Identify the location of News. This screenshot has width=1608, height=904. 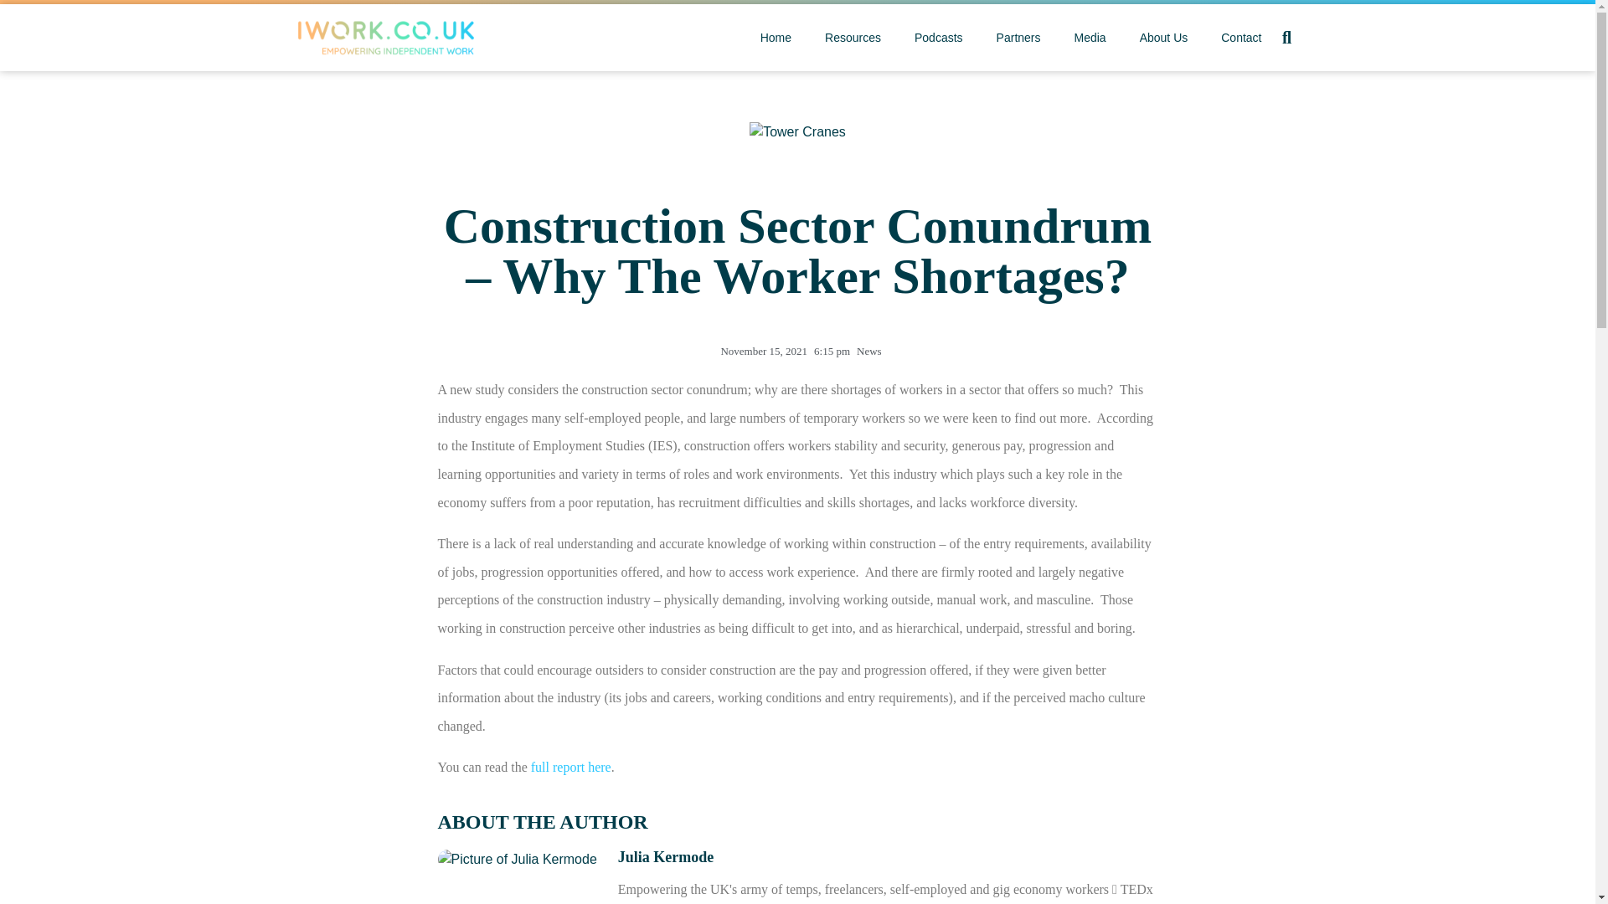
(869, 350).